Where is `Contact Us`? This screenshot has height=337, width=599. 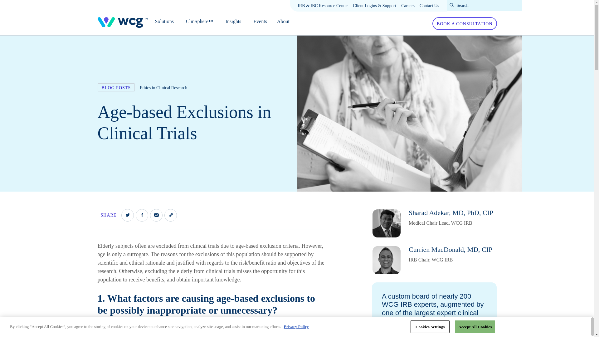 Contact Us is located at coordinates (429, 6).